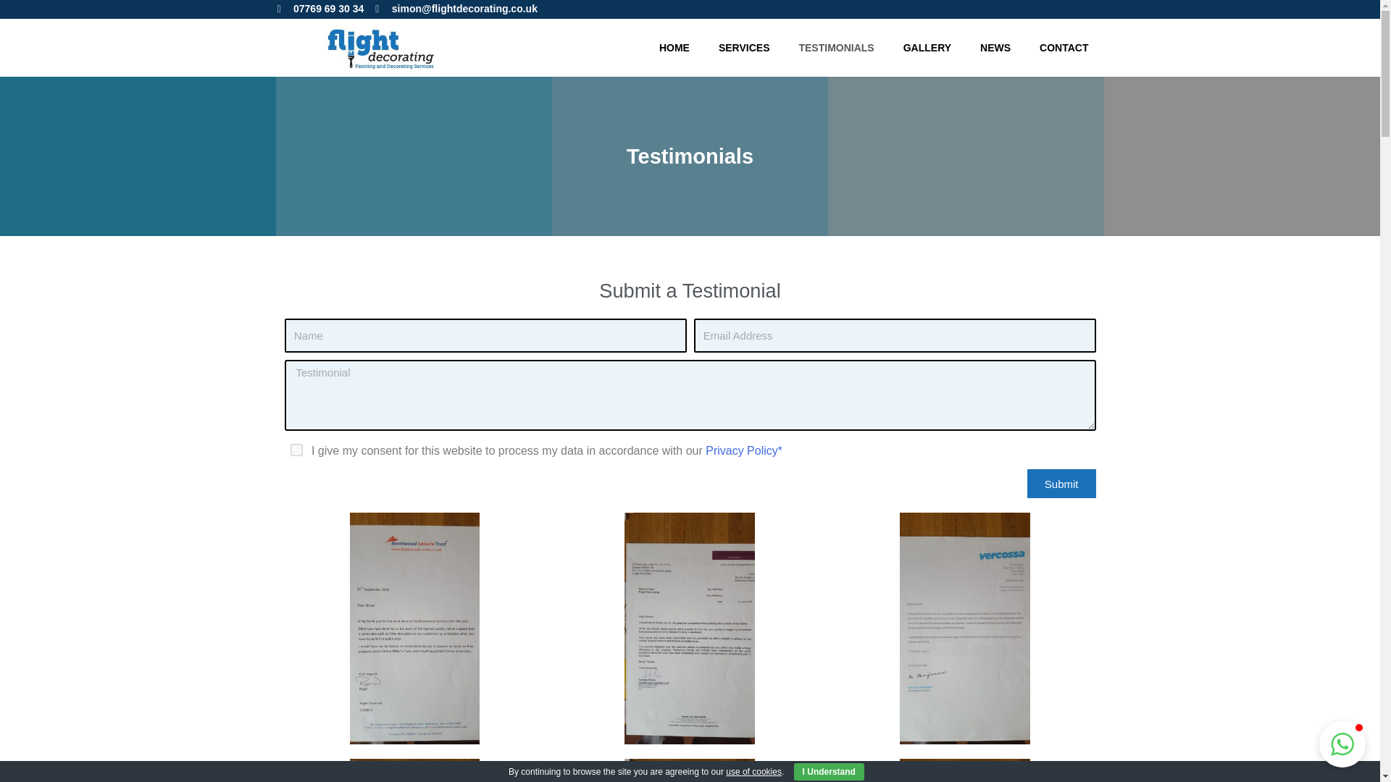 The width and height of the screenshot is (1391, 782). What do you see at coordinates (836, 48) in the screenshot?
I see `TESTIMONIALS` at bounding box center [836, 48].